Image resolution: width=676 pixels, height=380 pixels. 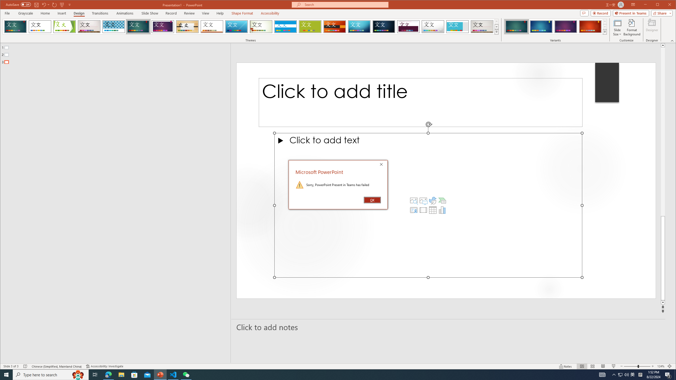 What do you see at coordinates (516, 27) in the screenshot?
I see `Ion Variant 1` at bounding box center [516, 27].